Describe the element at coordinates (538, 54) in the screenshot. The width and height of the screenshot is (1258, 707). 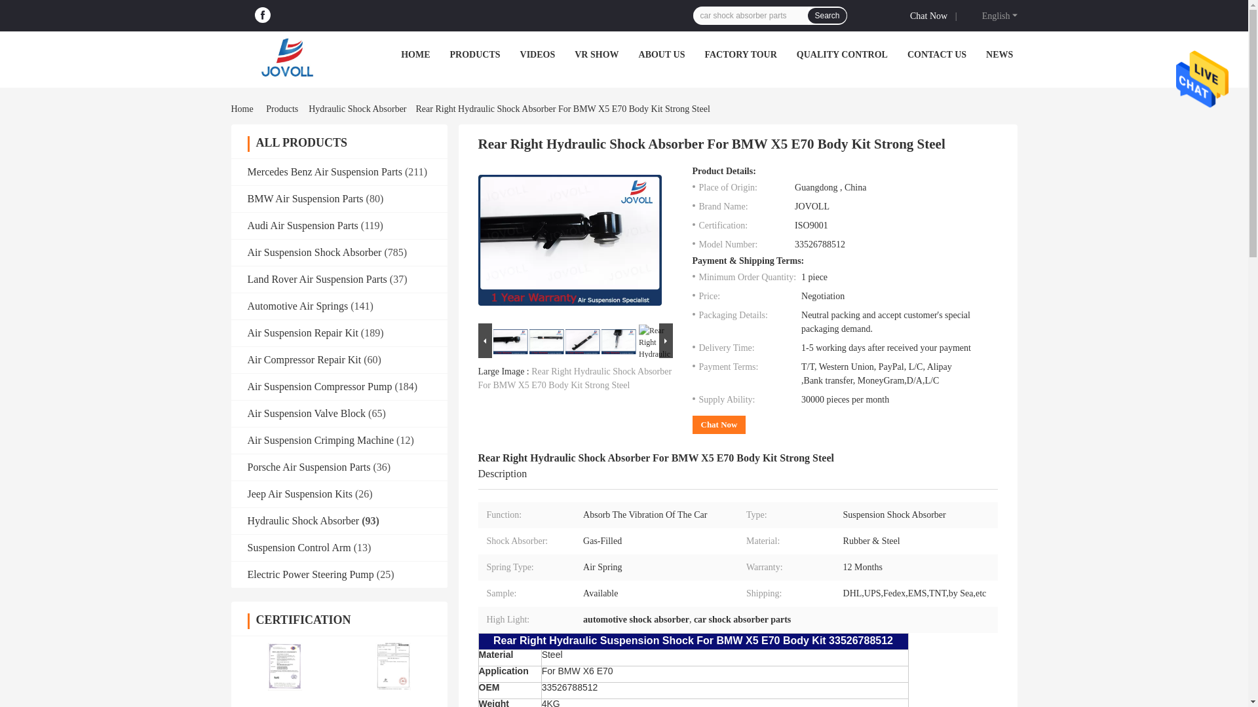
I see `VIDEOS` at that location.